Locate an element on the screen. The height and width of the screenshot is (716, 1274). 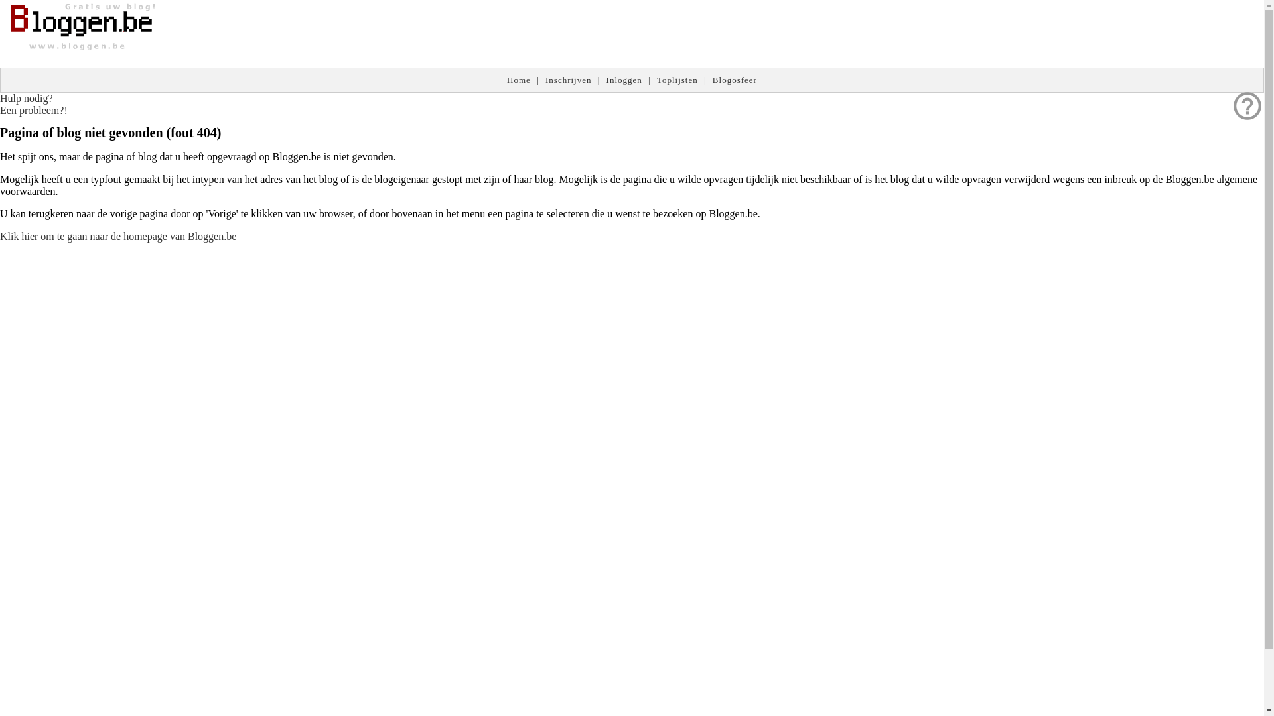
Blogosfeer is located at coordinates (735, 80).